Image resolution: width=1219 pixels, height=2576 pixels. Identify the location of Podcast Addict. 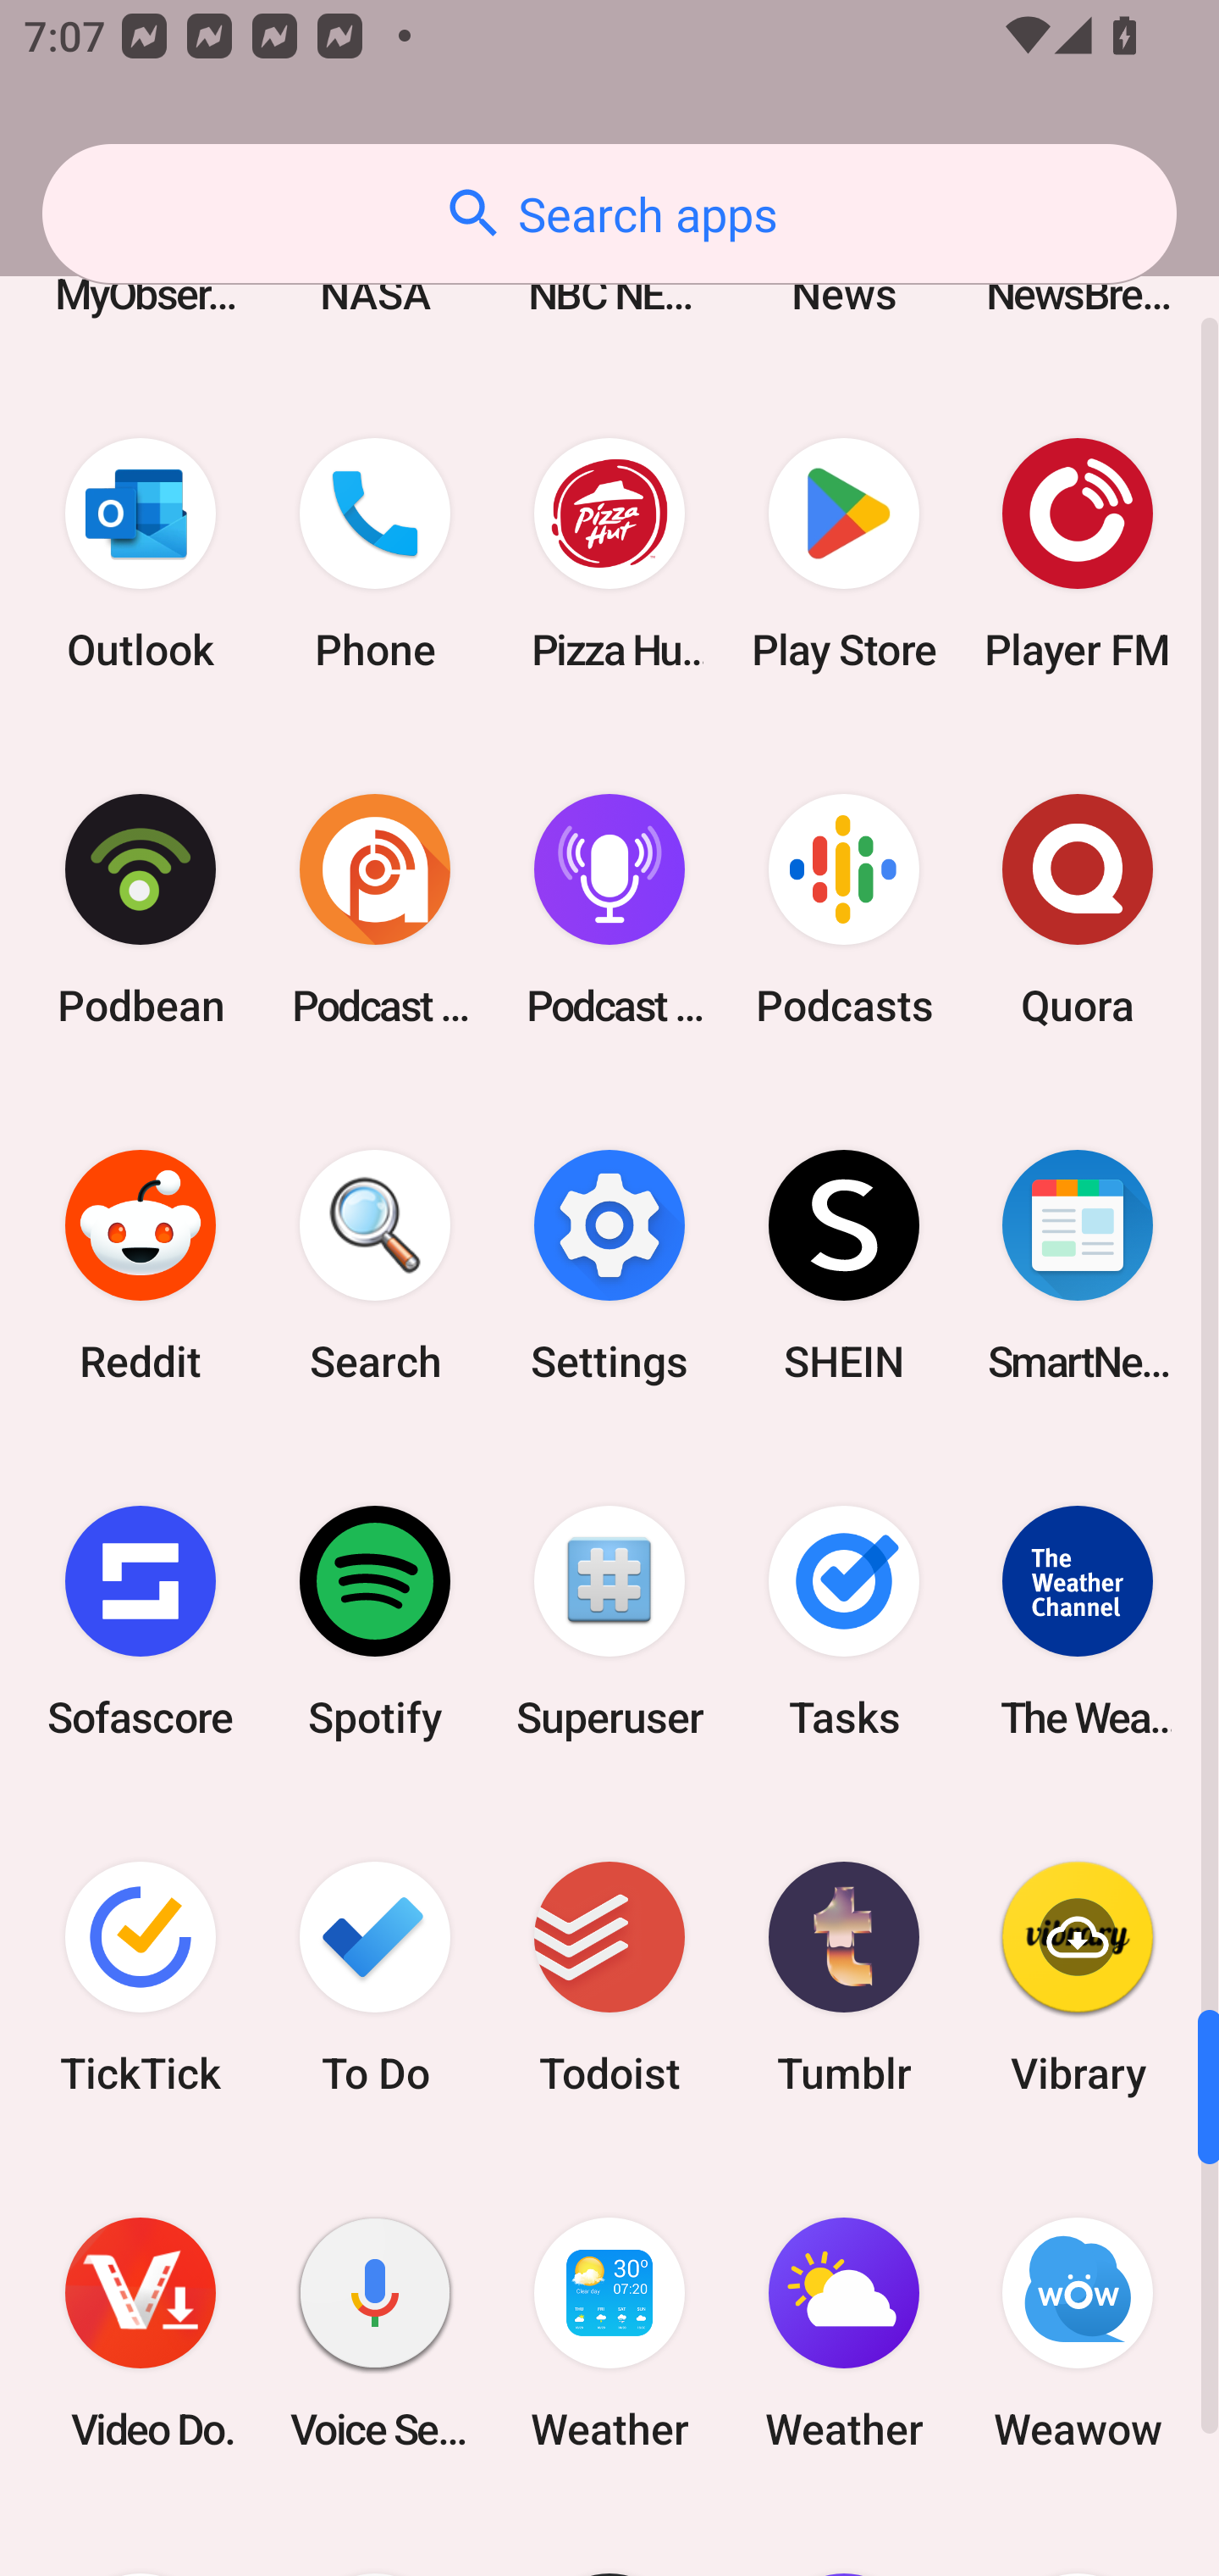
(375, 908).